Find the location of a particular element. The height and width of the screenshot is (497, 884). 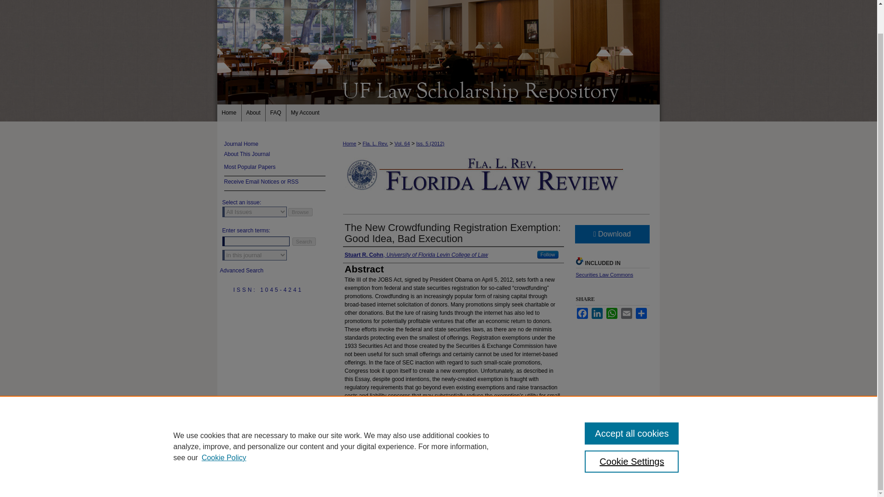

FAQ is located at coordinates (276, 112).